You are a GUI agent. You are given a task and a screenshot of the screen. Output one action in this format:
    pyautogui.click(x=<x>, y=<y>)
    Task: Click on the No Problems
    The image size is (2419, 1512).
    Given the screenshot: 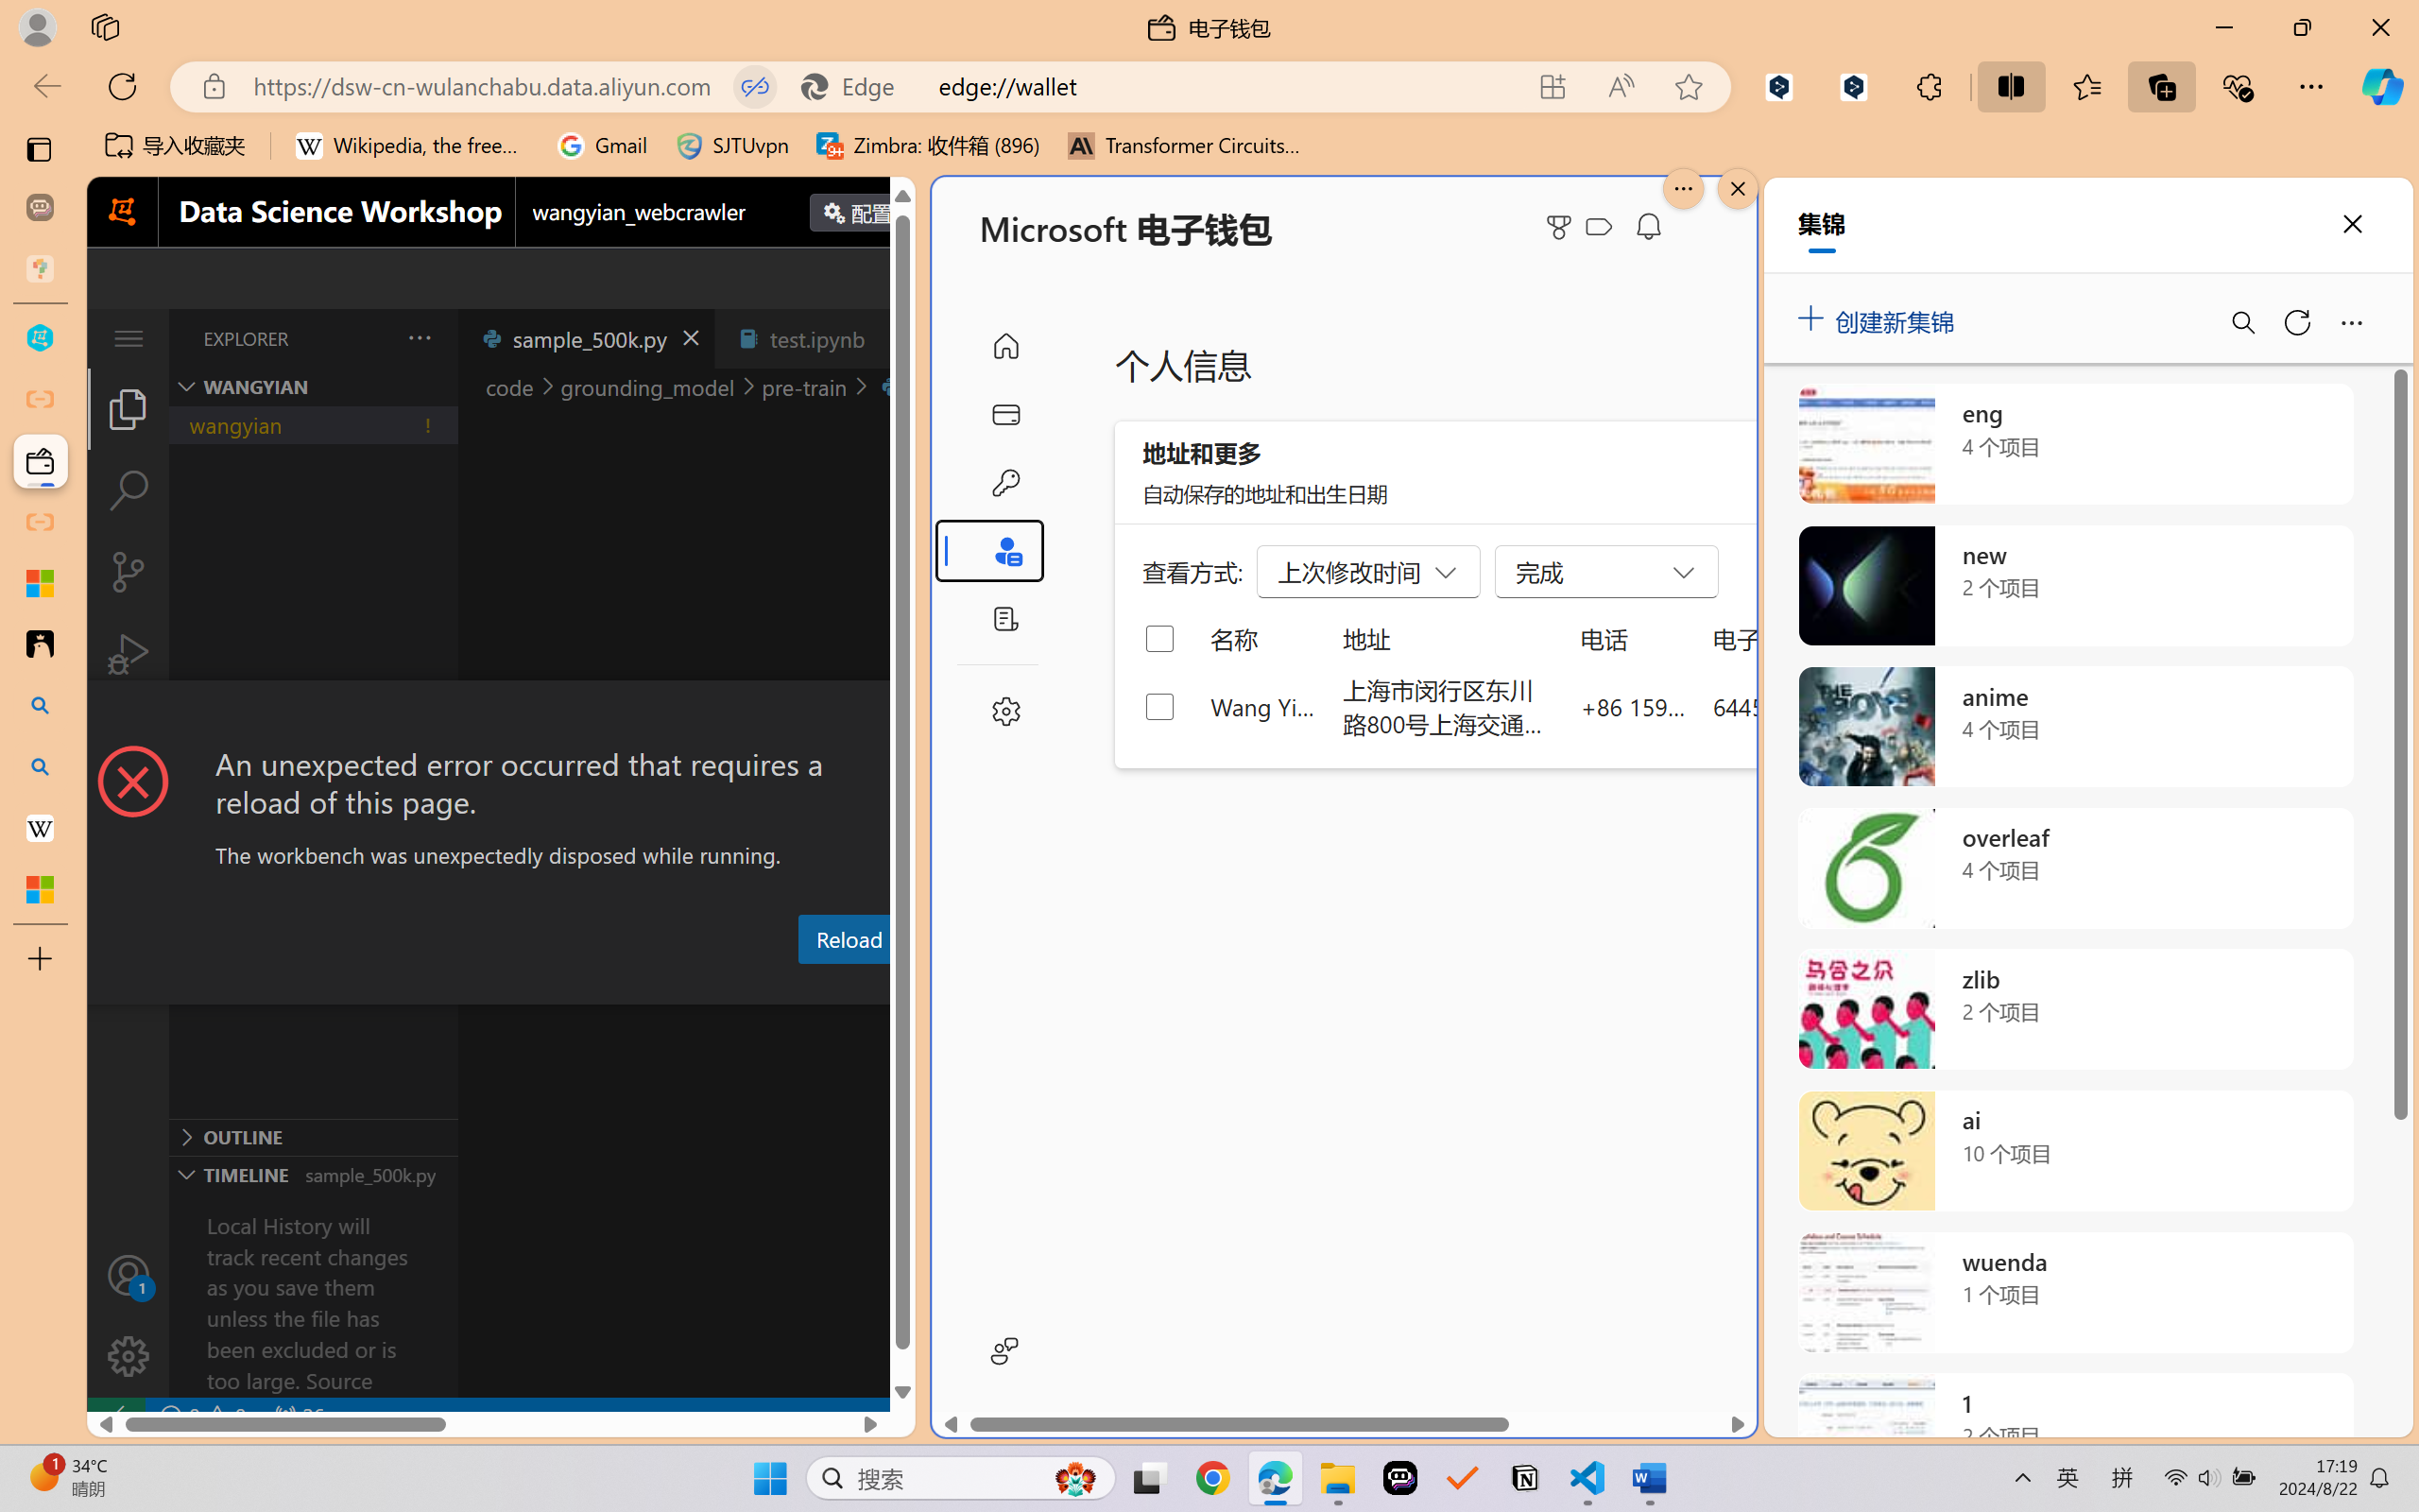 What is the action you would take?
    pyautogui.click(x=201, y=1416)
    